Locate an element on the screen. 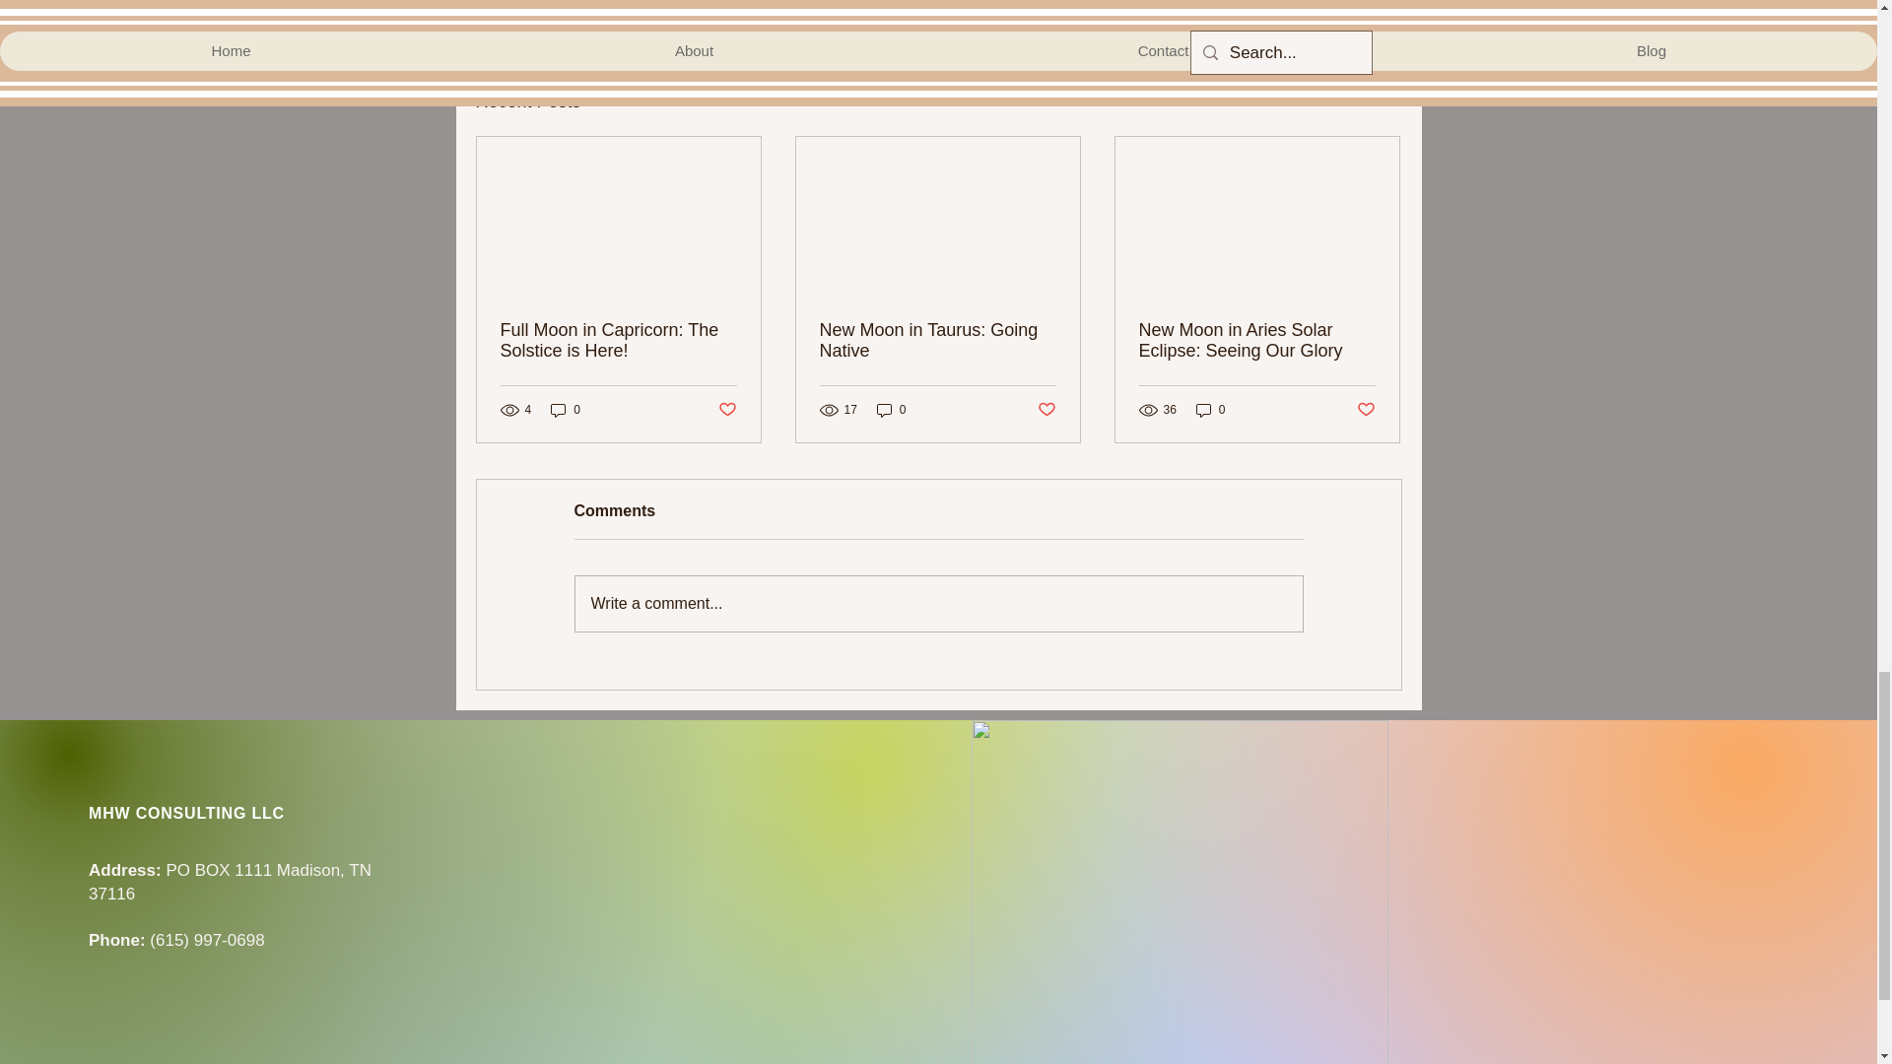 The height and width of the screenshot is (1064, 1892). New Moon in Aries Solar Eclipse: Seeing Our Glory is located at coordinates (1256, 341).